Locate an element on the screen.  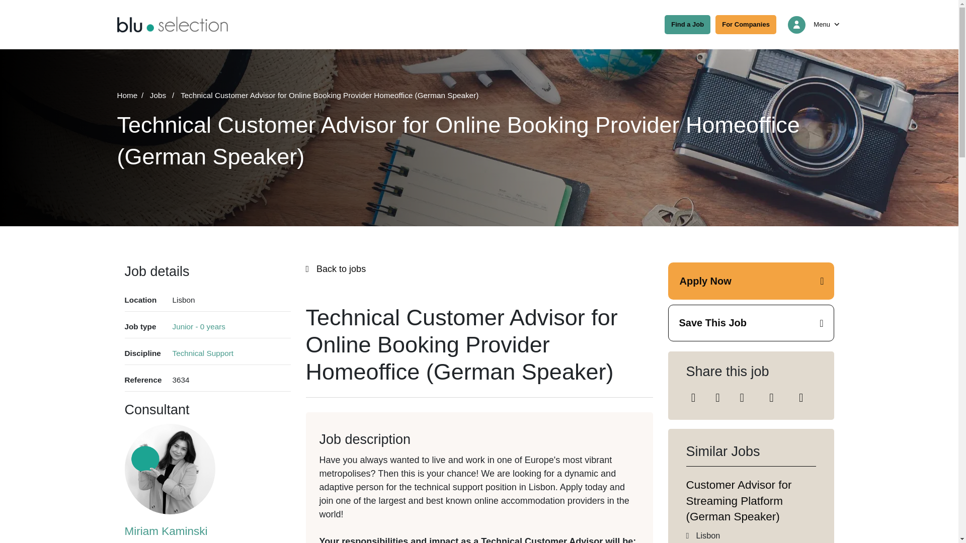
Find a Job is located at coordinates (687, 25).